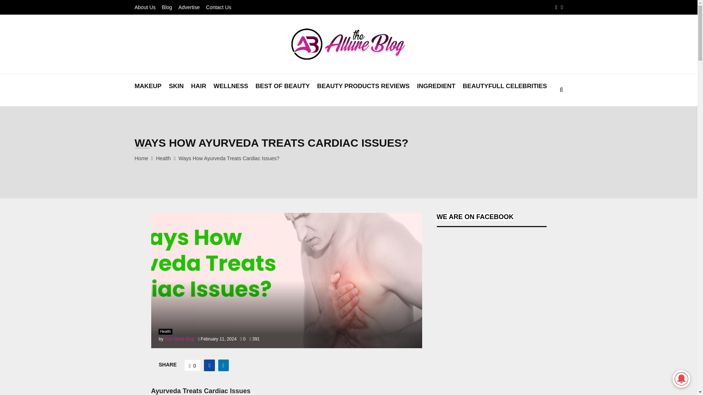  Describe the element at coordinates (163, 158) in the screenshot. I see `Health` at that location.